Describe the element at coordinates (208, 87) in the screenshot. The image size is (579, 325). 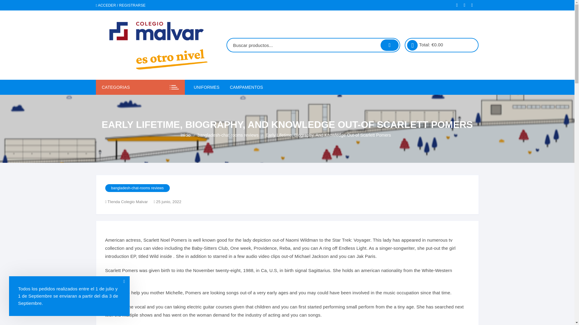
I see `UNIFORMES` at that location.